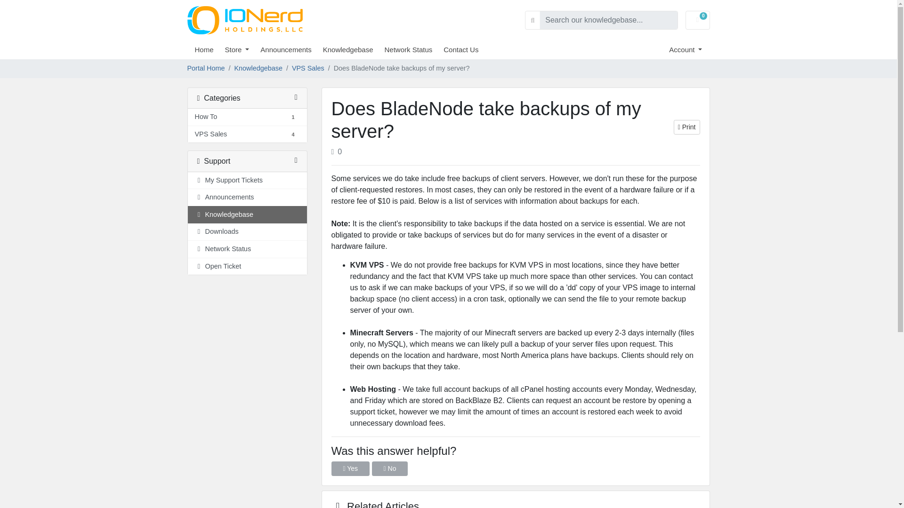  What do you see at coordinates (414, 50) in the screenshot?
I see `Announcements` at bounding box center [414, 50].